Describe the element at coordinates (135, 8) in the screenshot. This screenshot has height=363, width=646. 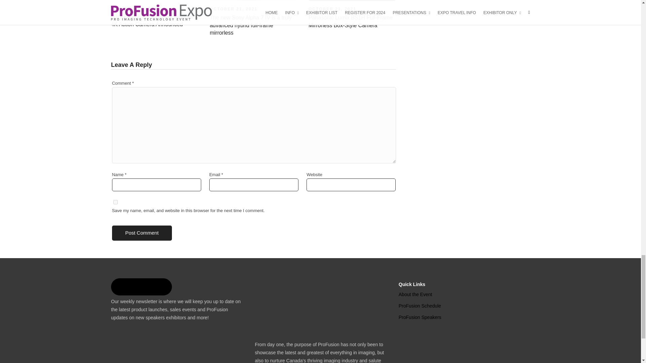
I see `DJI Action 2: Redesigned, Modular 4K Action Camera Announced` at that location.